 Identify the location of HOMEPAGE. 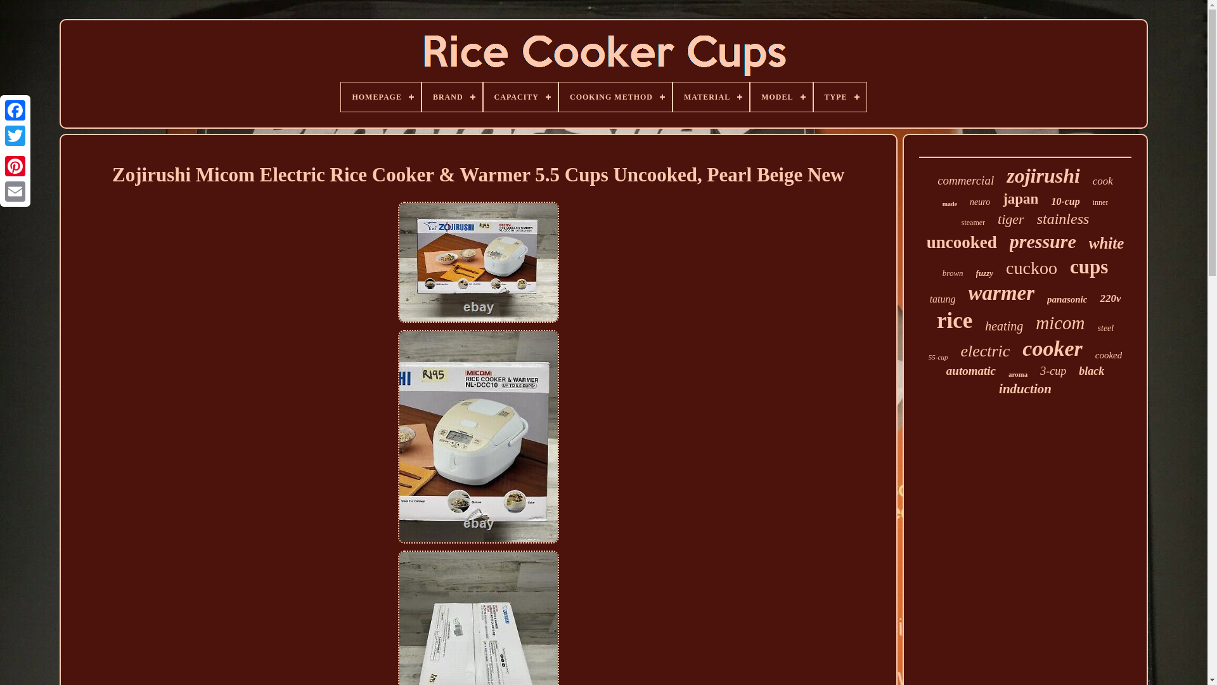
(380, 96).